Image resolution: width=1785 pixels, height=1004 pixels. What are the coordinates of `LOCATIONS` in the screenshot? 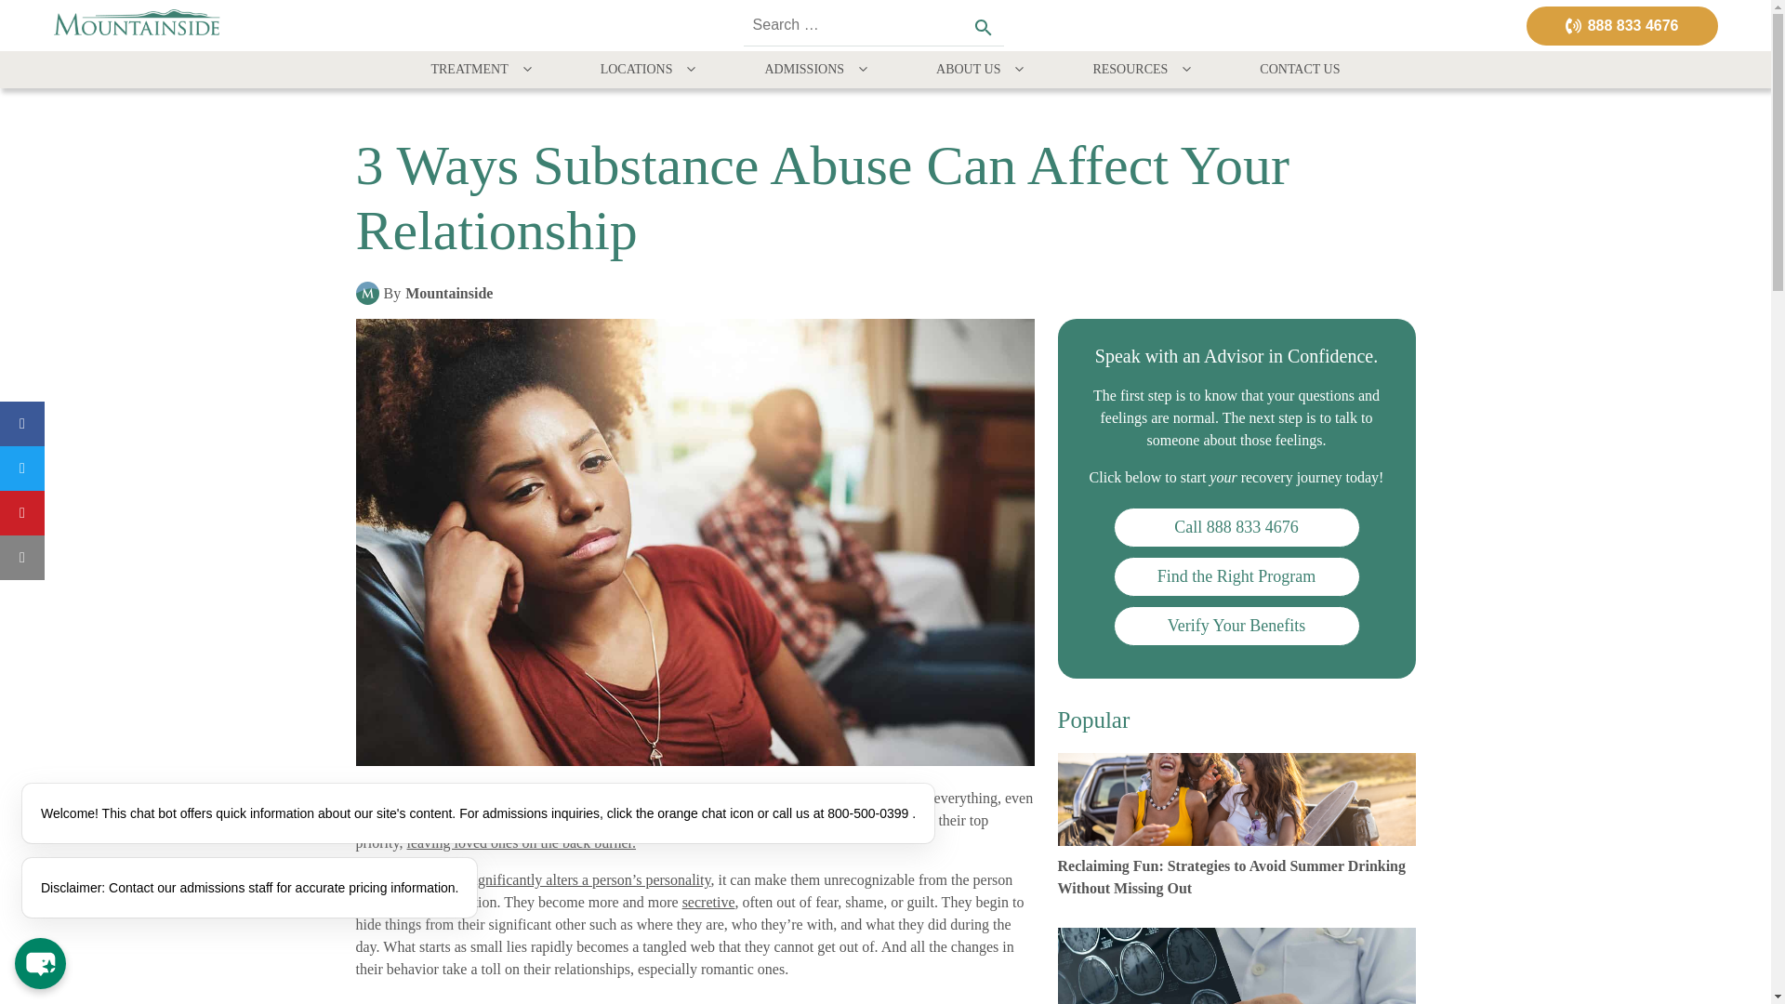 It's located at (649, 70).